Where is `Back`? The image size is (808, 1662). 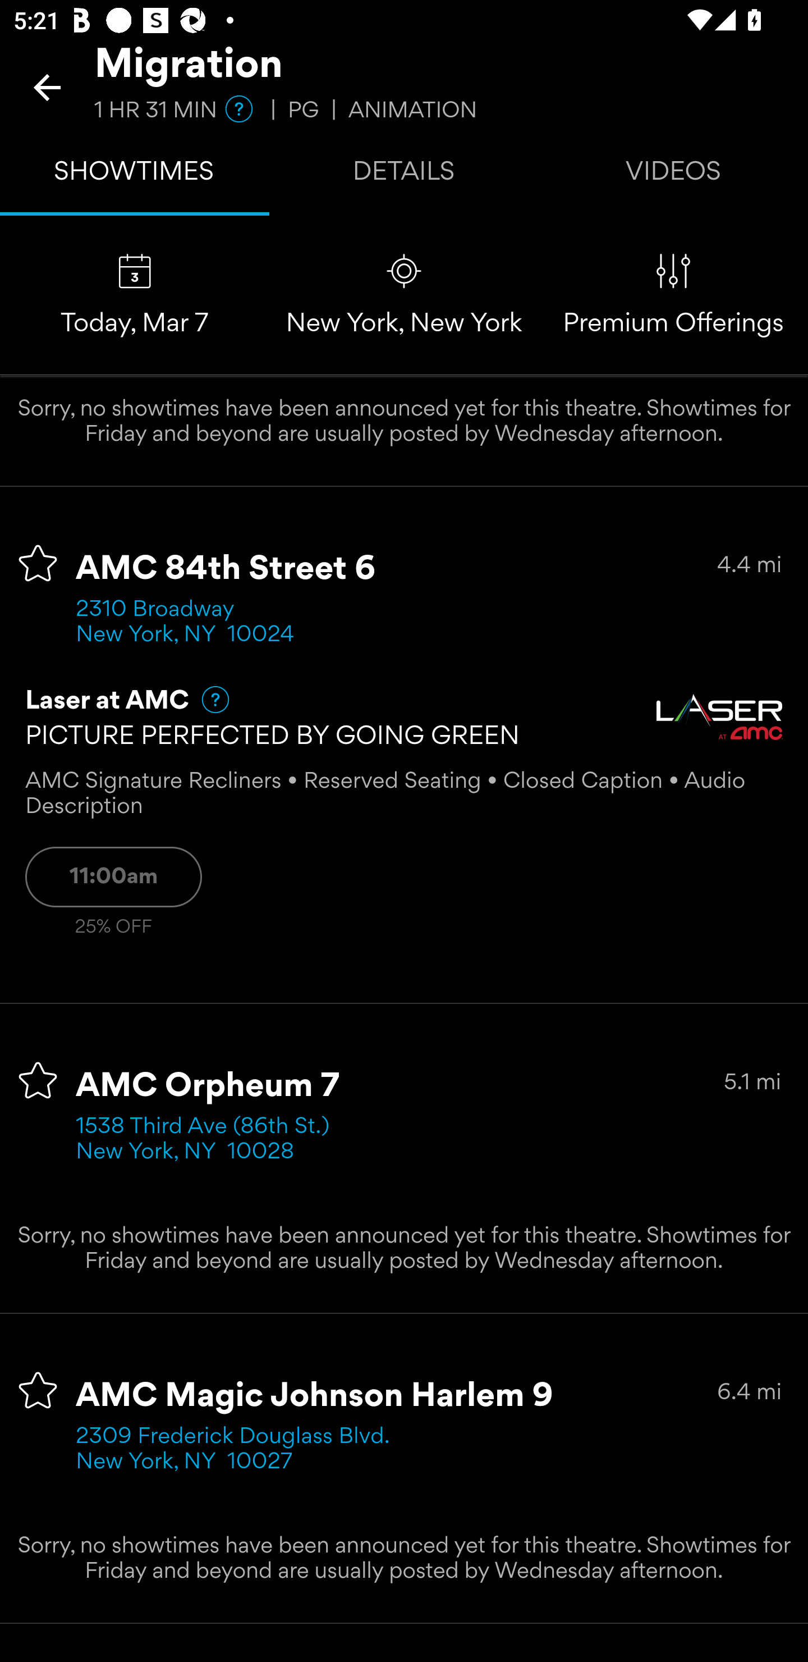
Back is located at coordinates (47, 87).